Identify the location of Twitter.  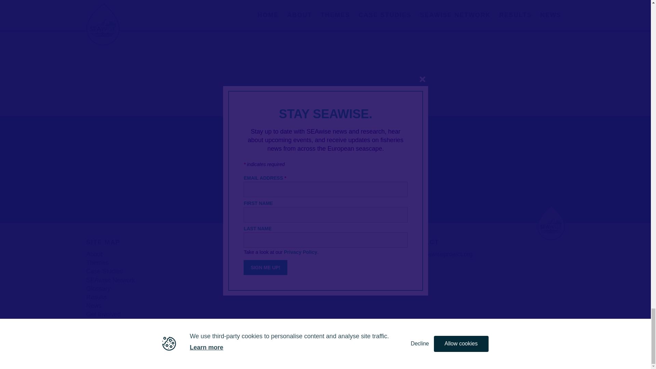
(409, 268).